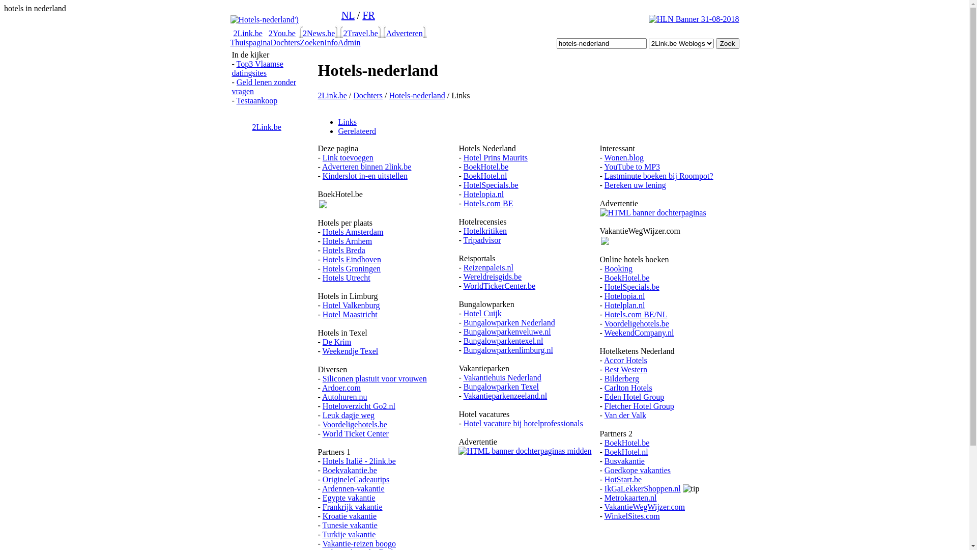 The height and width of the screenshot is (550, 977). Describe the element at coordinates (350, 471) in the screenshot. I see `Boekvakantie.be` at that location.